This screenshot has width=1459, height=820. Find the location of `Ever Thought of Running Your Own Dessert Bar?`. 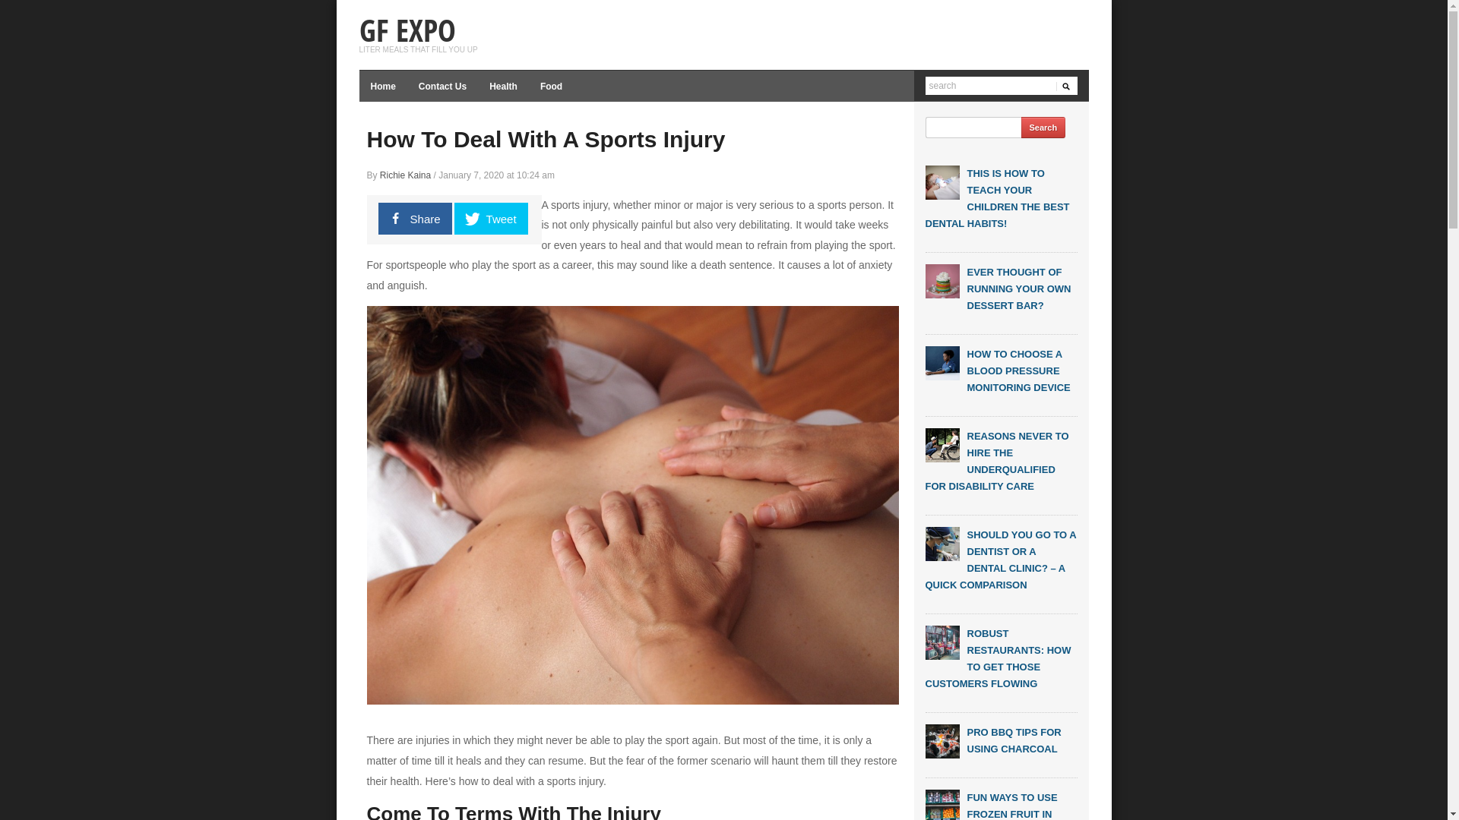

Ever Thought of Running Your Own Dessert Bar? is located at coordinates (942, 281).